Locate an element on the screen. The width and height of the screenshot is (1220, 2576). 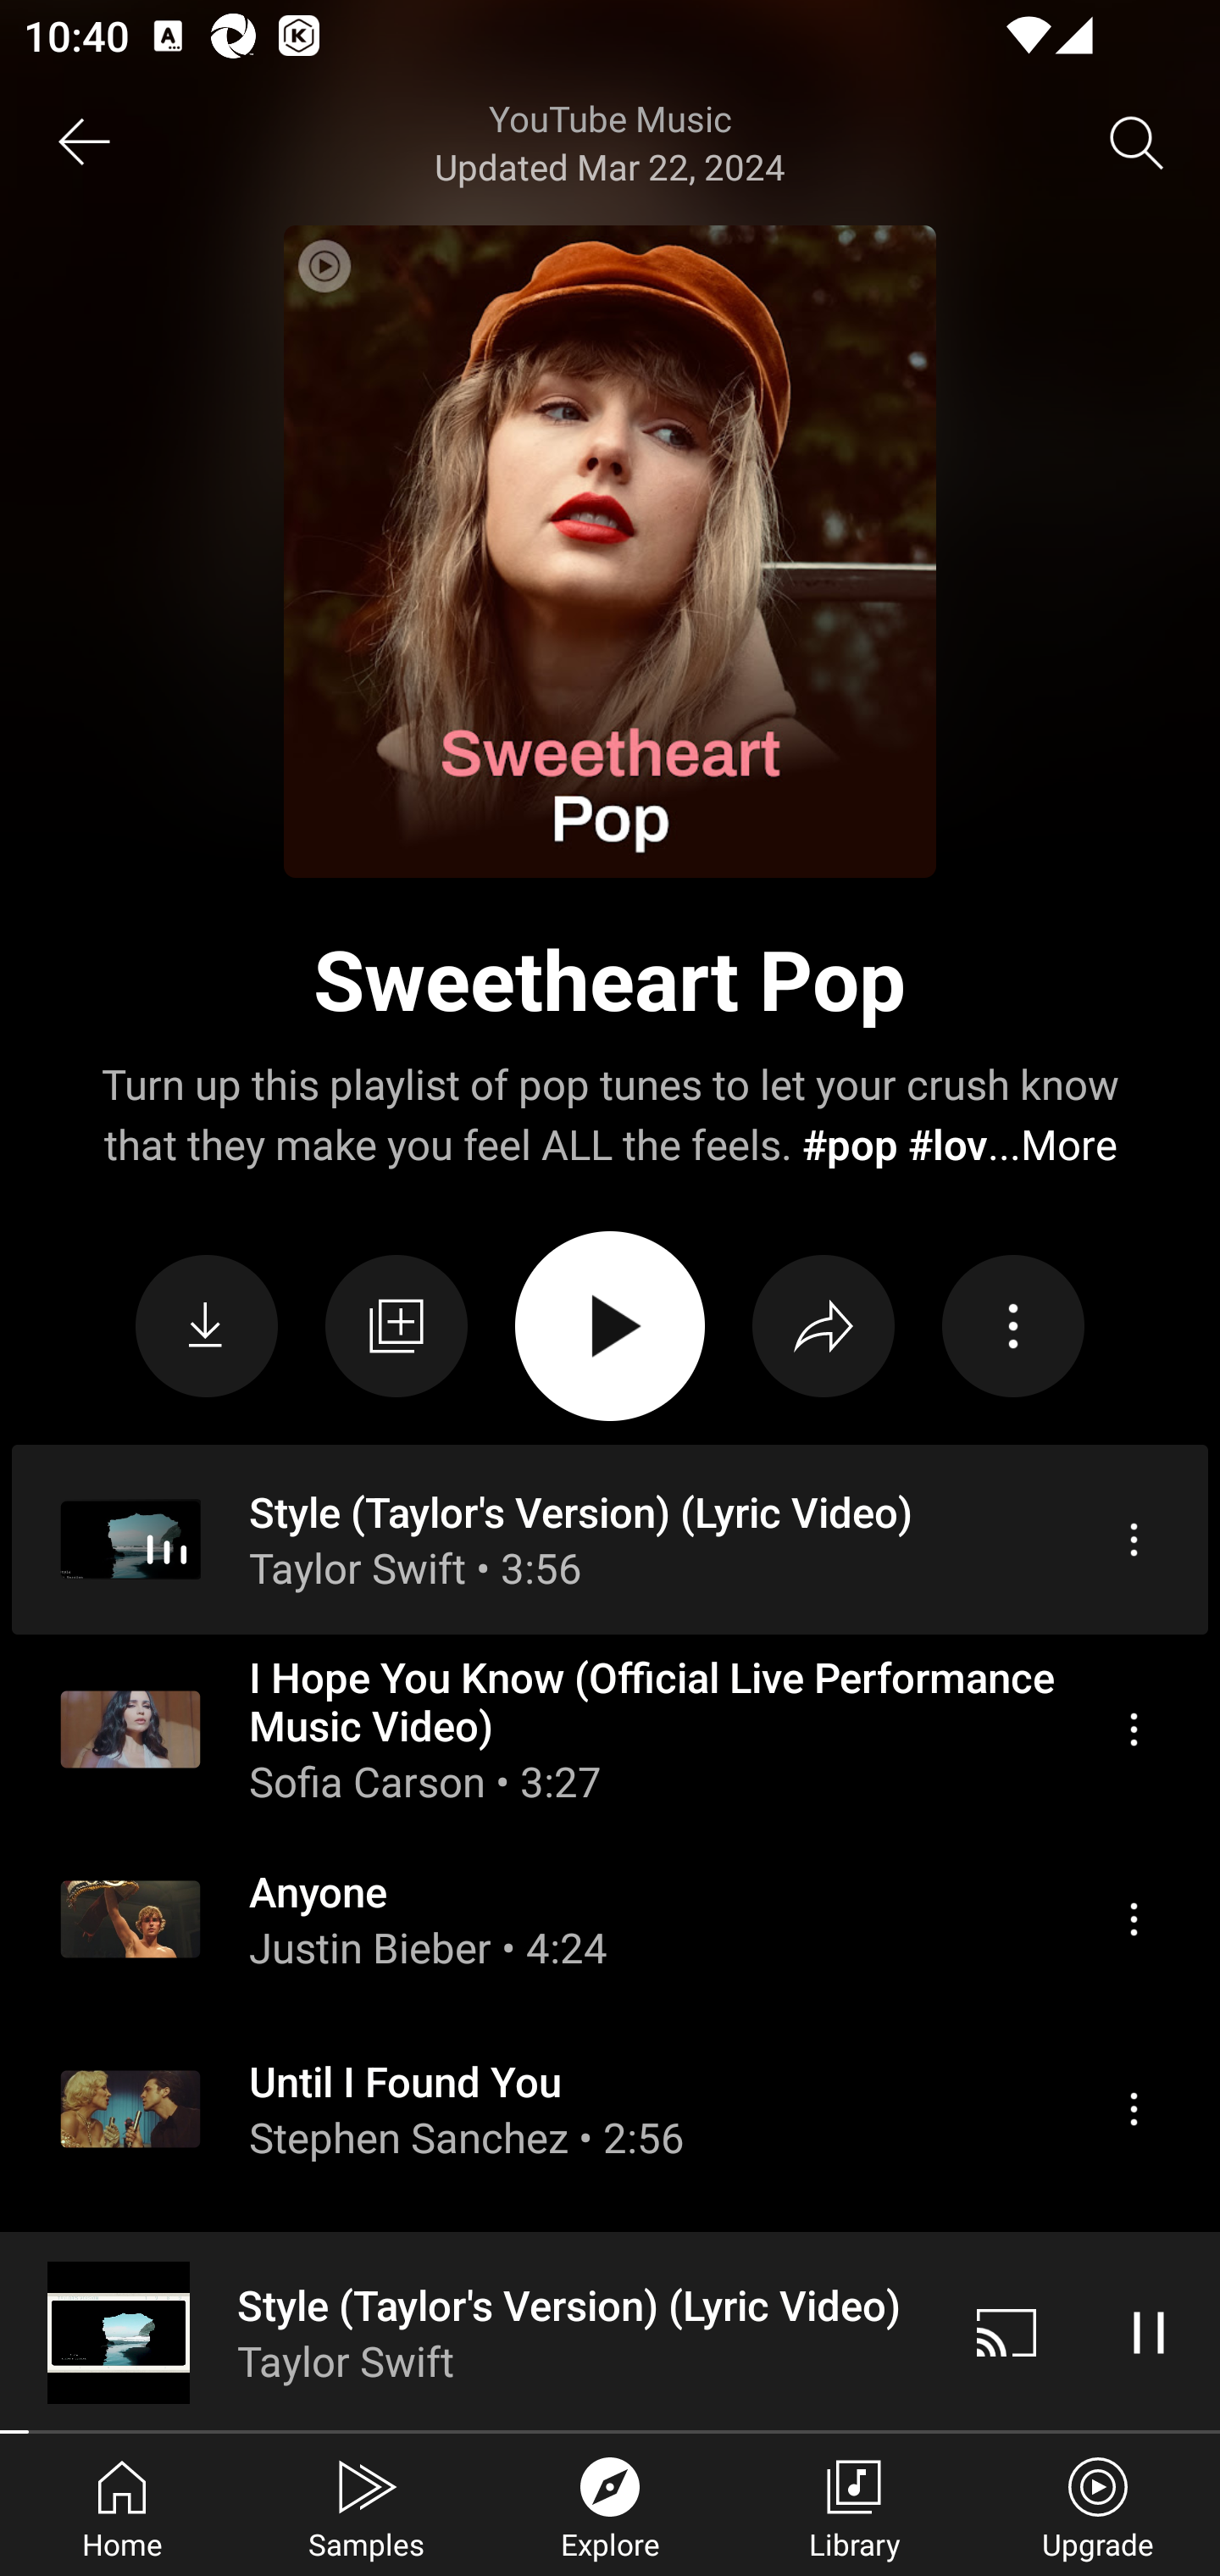
Share is located at coordinates (823, 1327).